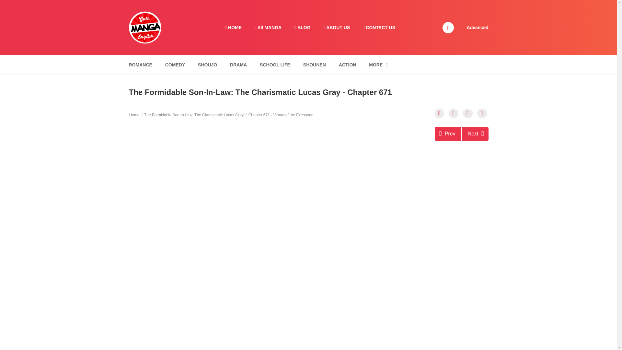  Describe the element at coordinates (378, 65) in the screenshot. I see `MORE` at that location.